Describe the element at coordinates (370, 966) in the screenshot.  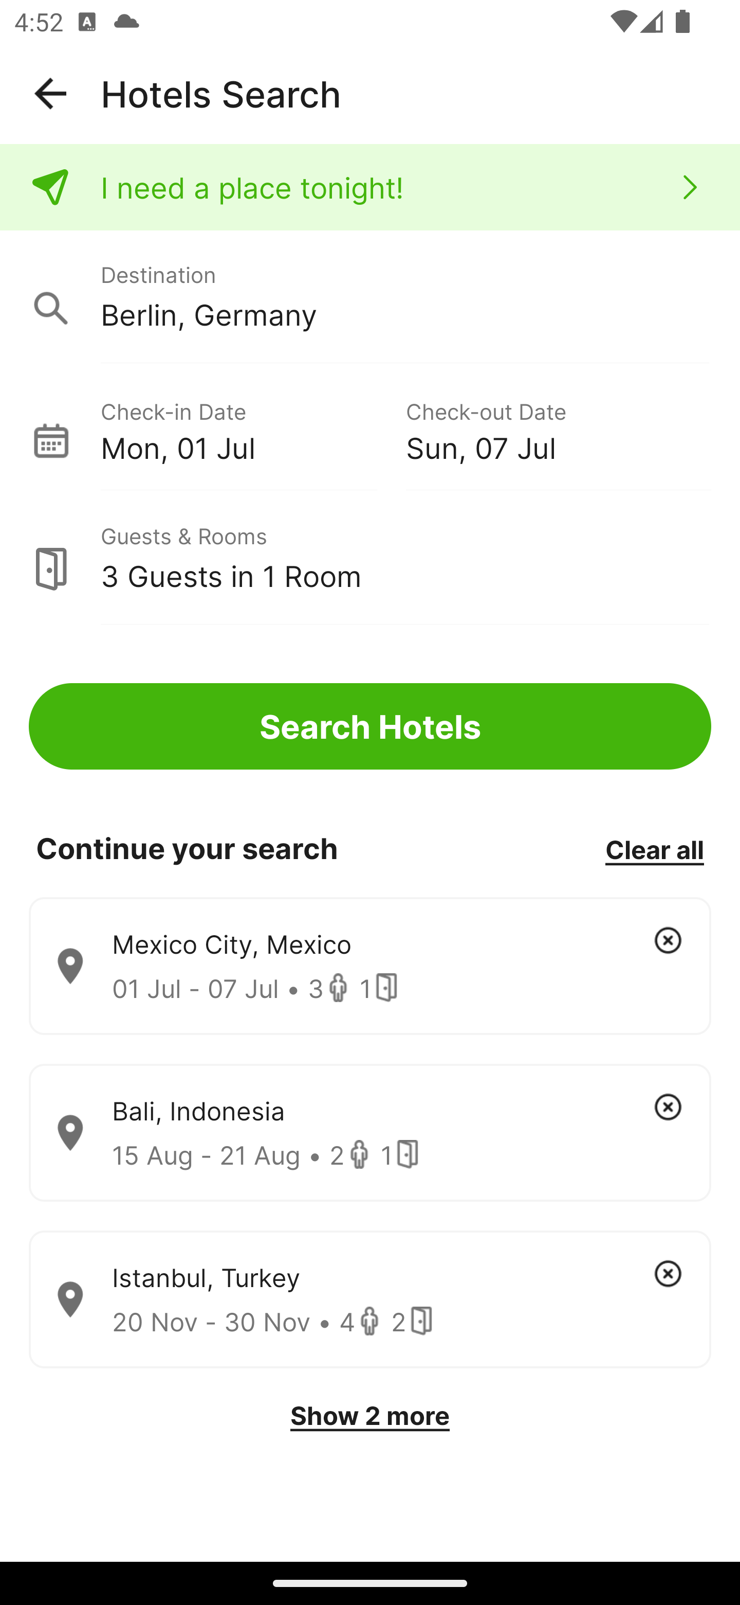
I see `Mexico City, Mexico 01 Jul - 07 Jul • 3  1 ` at that location.